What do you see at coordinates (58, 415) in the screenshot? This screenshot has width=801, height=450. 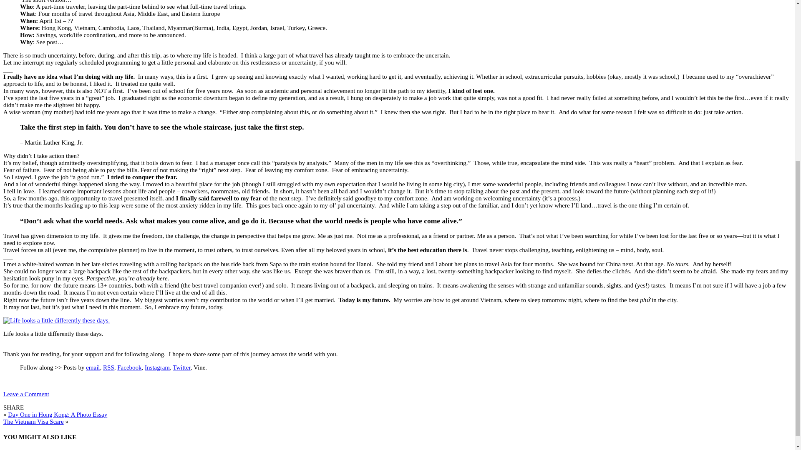 I see `Day One in Hong Kong: A Photo Essay` at bounding box center [58, 415].